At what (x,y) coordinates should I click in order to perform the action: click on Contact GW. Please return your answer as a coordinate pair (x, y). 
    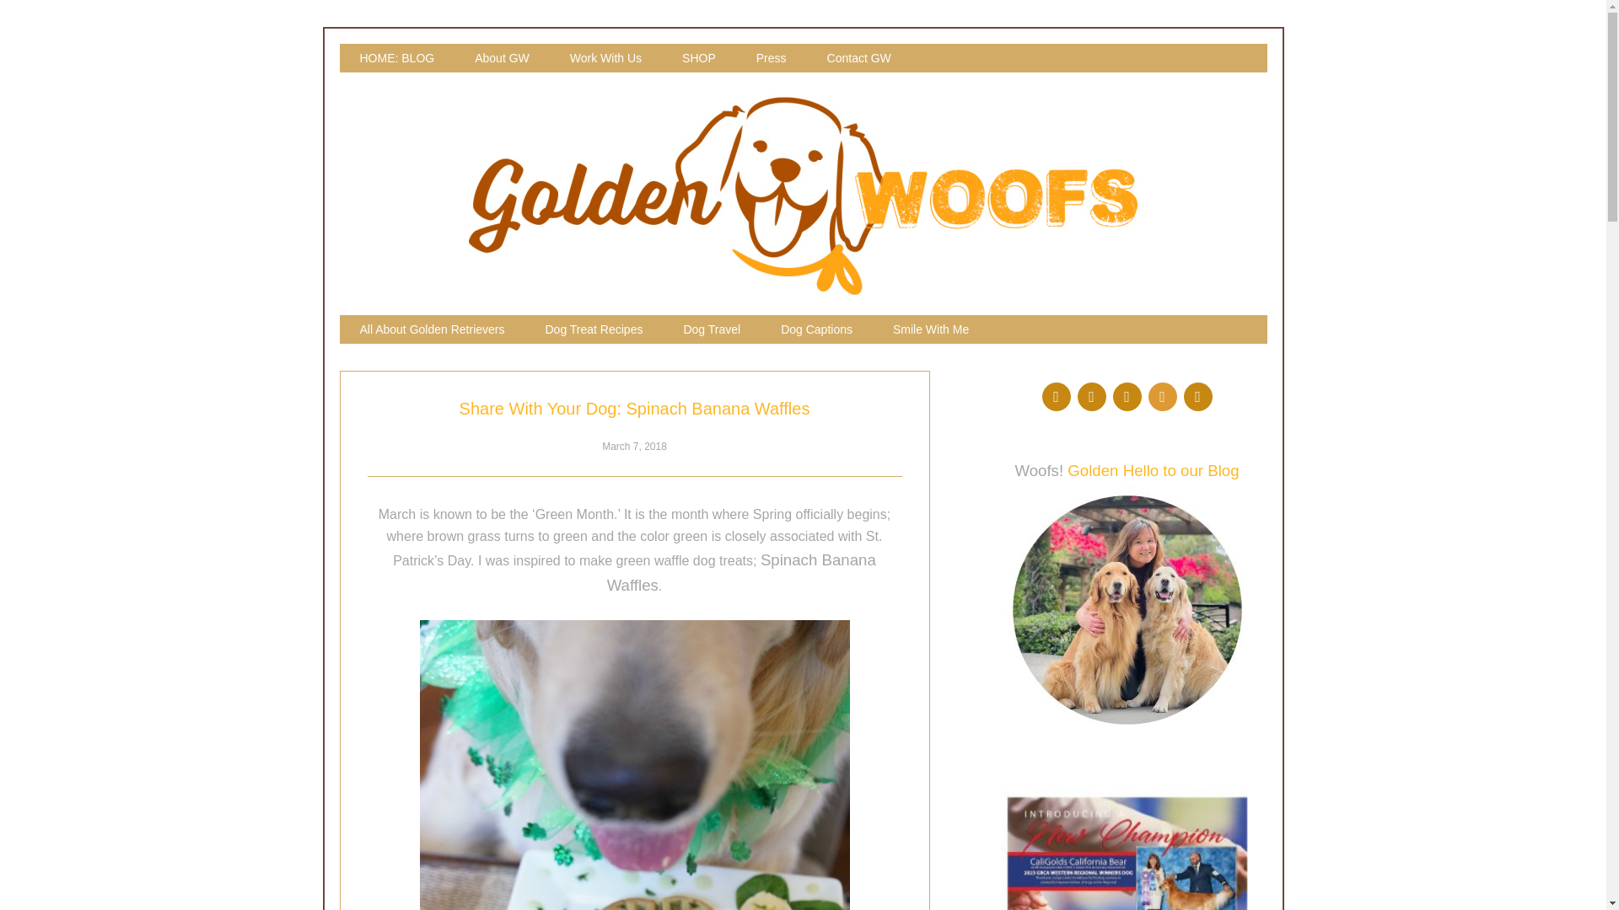
    Looking at the image, I should click on (858, 57).